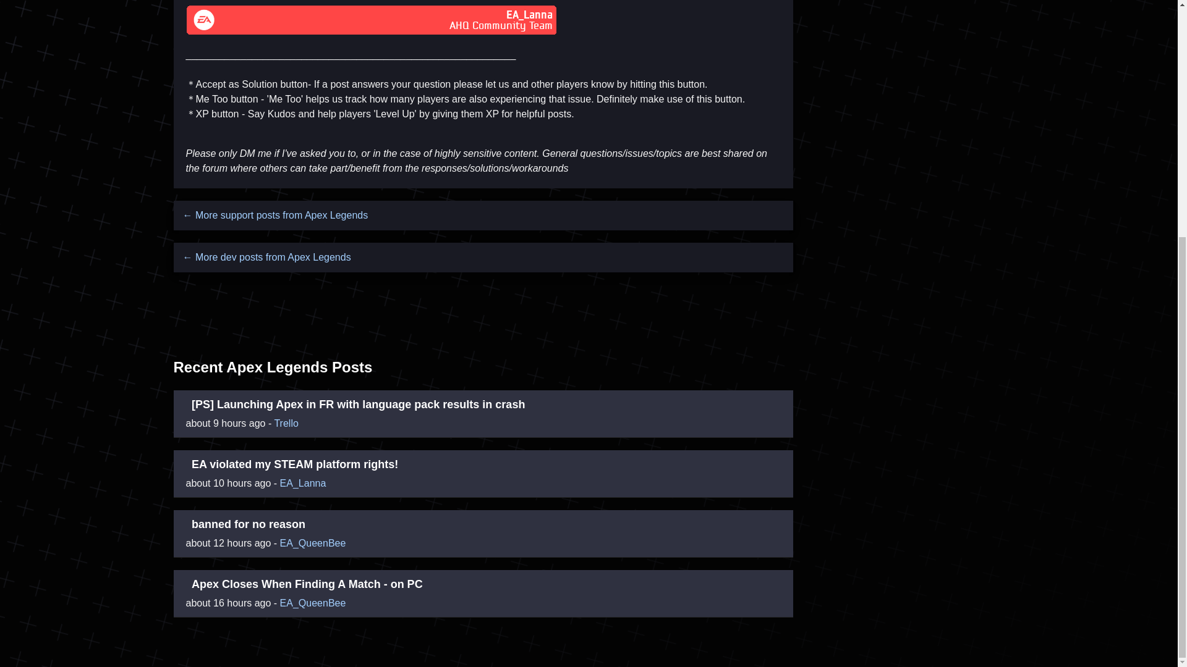  Describe the element at coordinates (307, 584) in the screenshot. I see `Apex Closes When Finding A Match - on PC` at that location.